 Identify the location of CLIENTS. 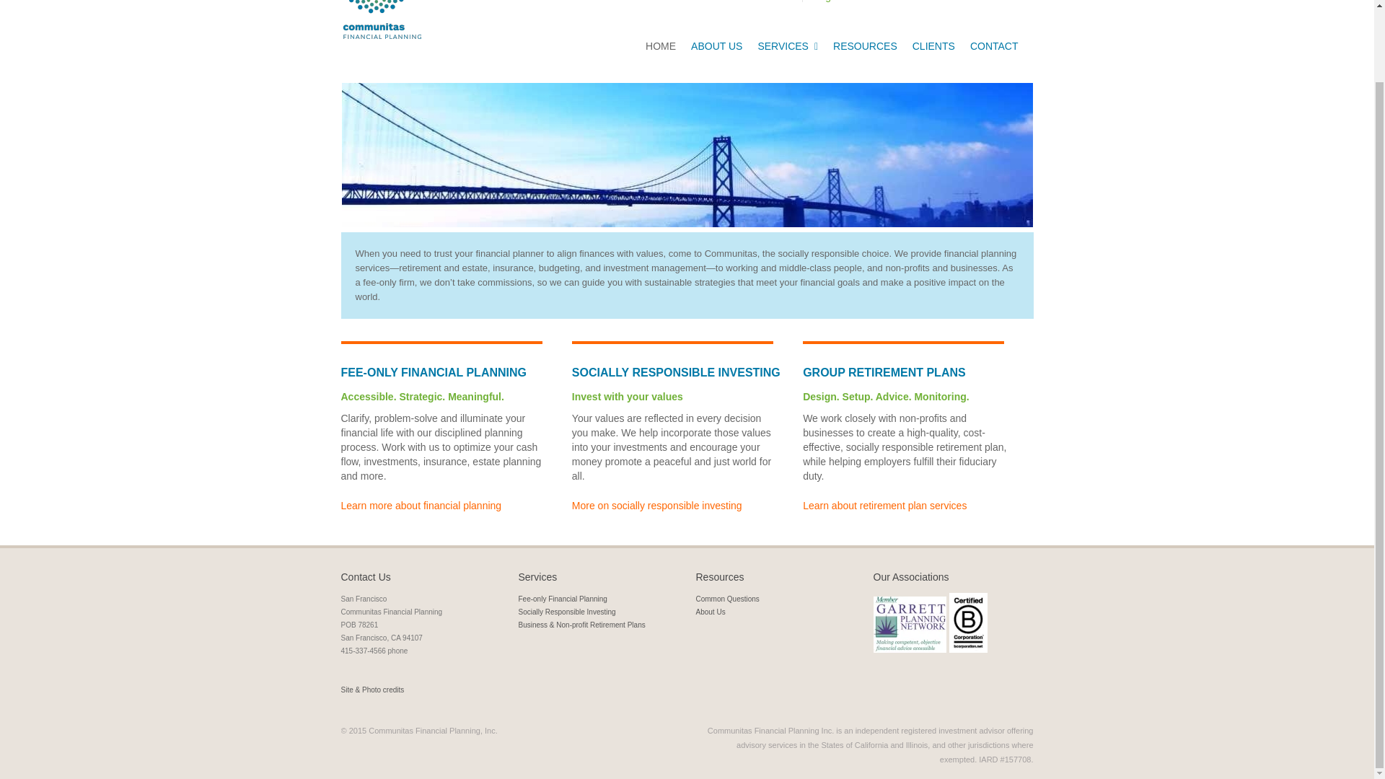
(933, 45).